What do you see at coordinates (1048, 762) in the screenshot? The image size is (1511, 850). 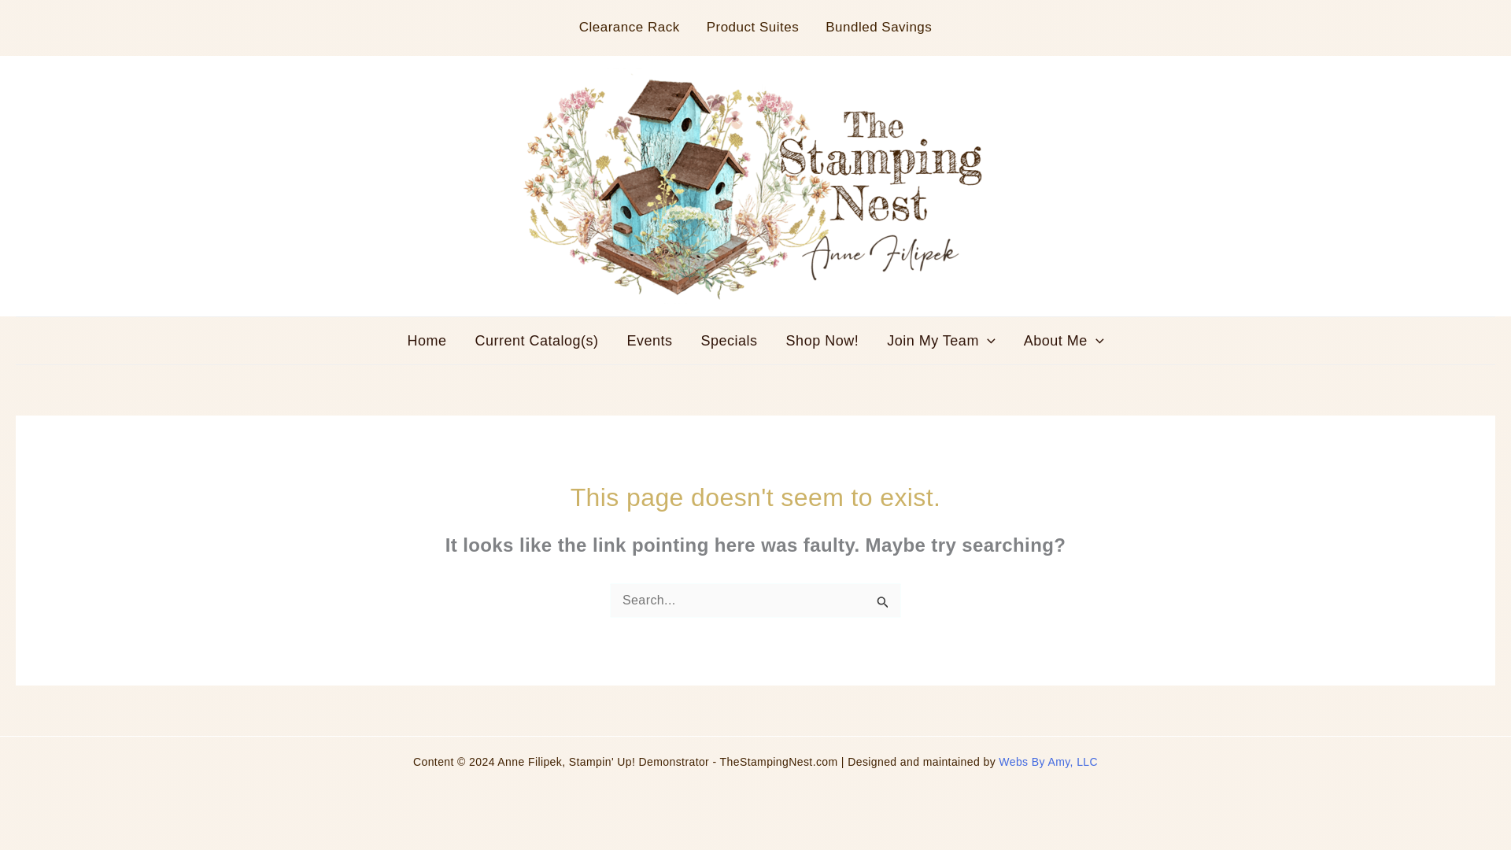 I see `Webs By Amy, LLC` at bounding box center [1048, 762].